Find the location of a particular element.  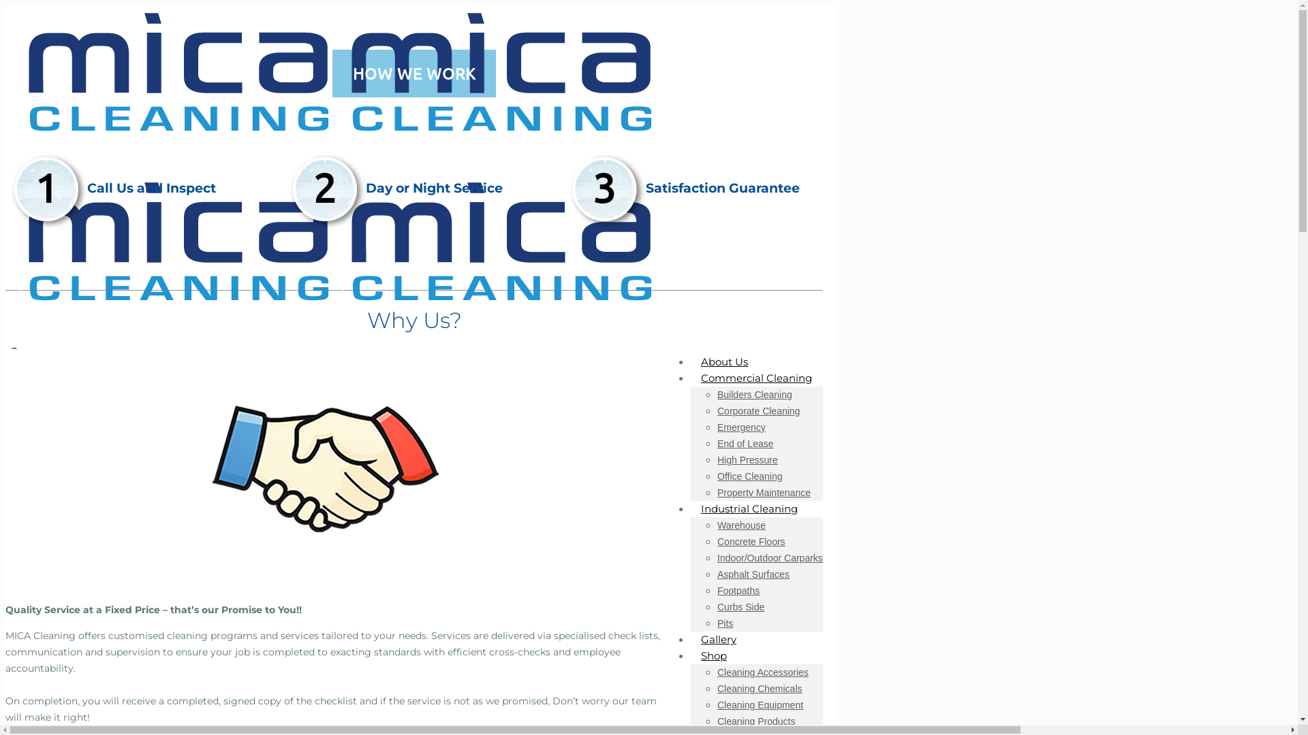

High Pressure is located at coordinates (748, 460).